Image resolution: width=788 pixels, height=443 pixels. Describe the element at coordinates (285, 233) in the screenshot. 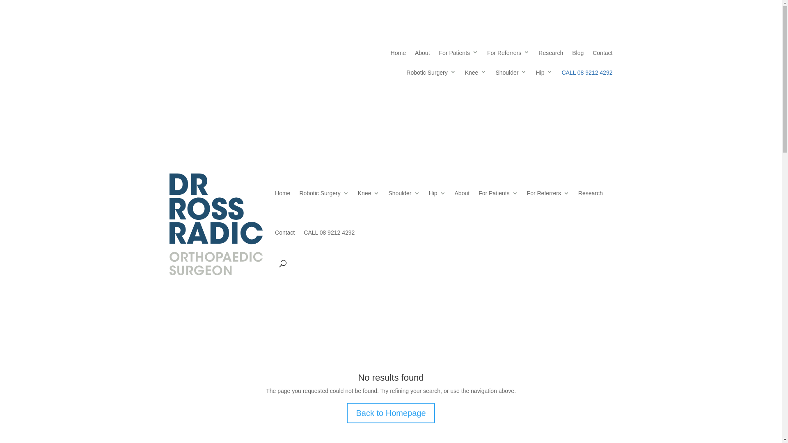

I see `Contact` at that location.